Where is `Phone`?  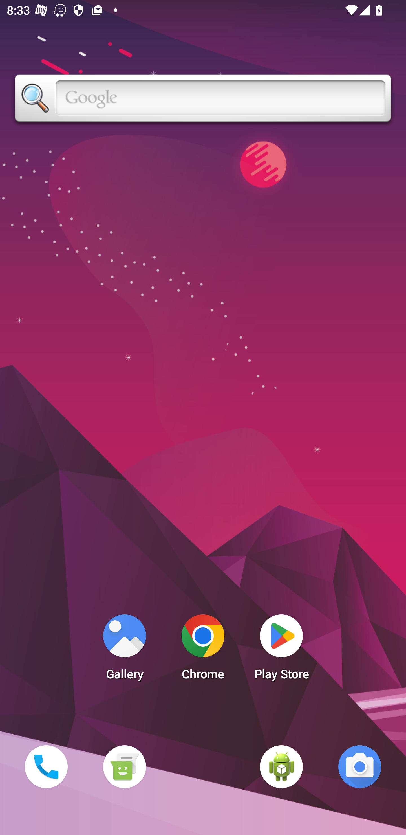
Phone is located at coordinates (46, 766).